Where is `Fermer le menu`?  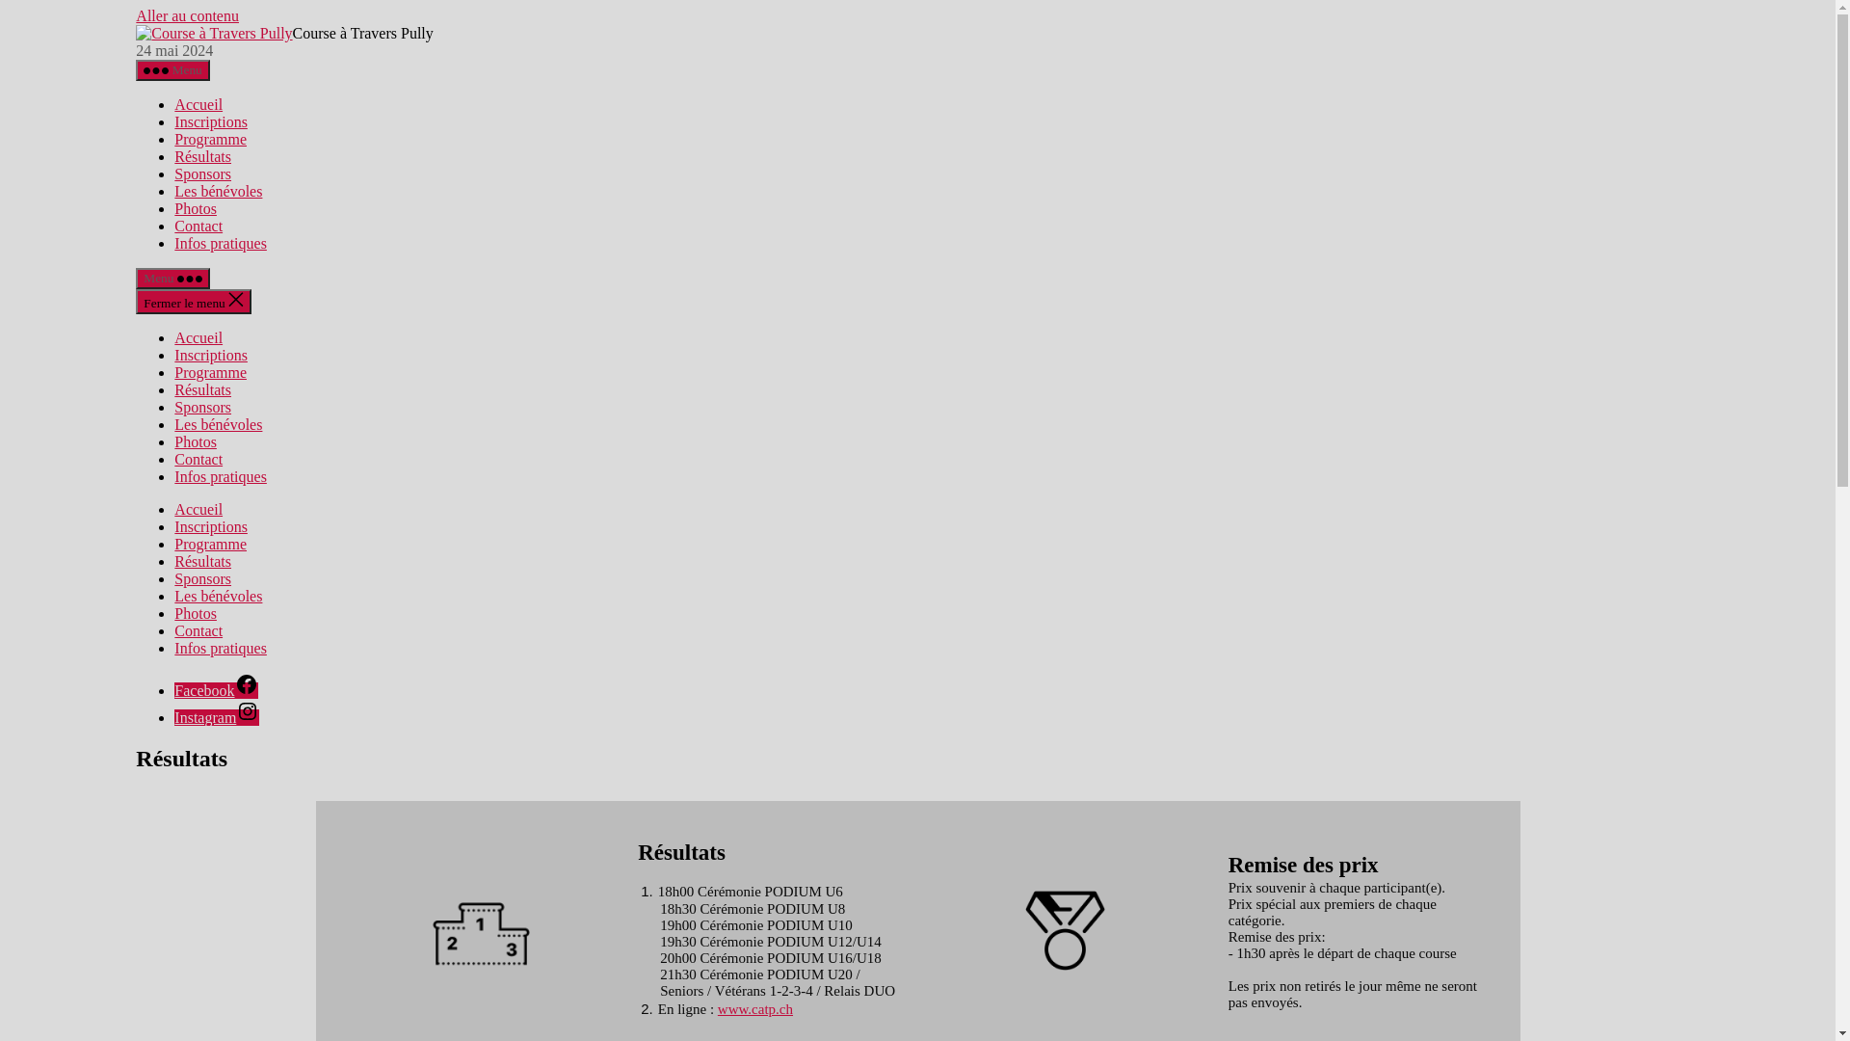
Fermer le menu is located at coordinates (194, 302).